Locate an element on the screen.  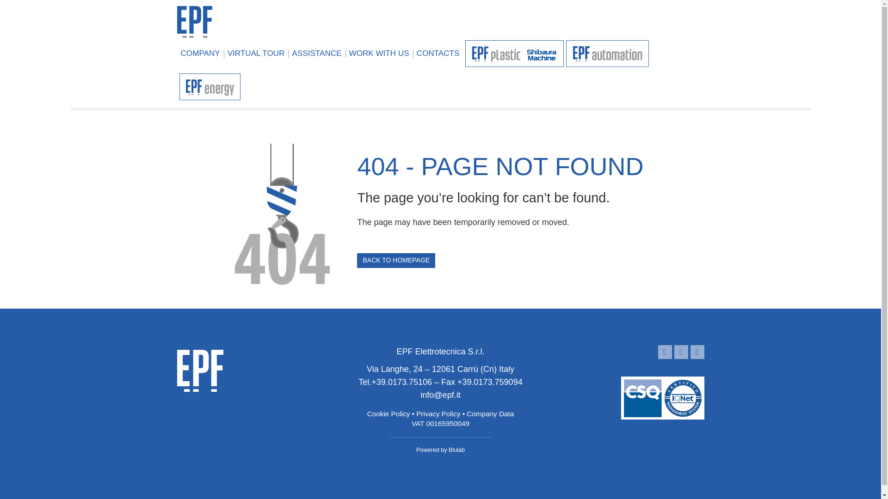
BACK TO HOMEPAGE is located at coordinates (396, 260).